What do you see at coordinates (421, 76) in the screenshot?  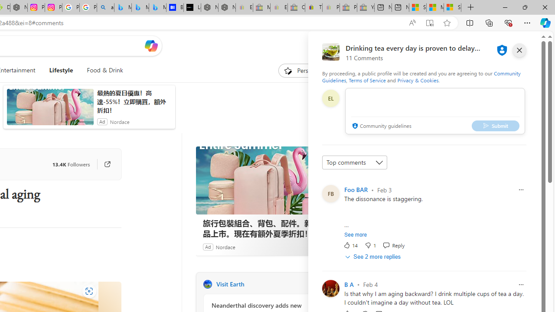 I see `Community Guidelines` at bounding box center [421, 76].